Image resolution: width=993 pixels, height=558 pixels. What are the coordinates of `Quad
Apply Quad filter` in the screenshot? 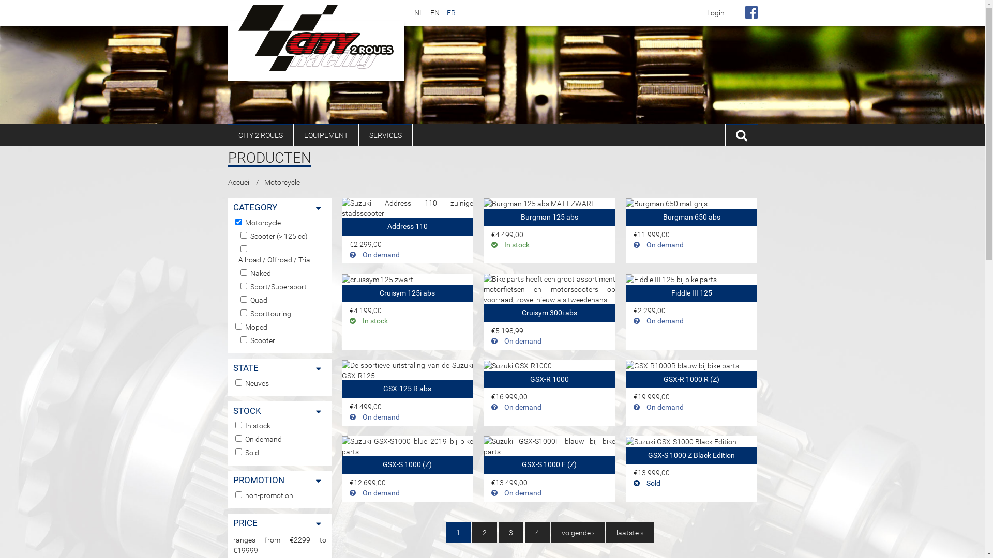 It's located at (259, 300).